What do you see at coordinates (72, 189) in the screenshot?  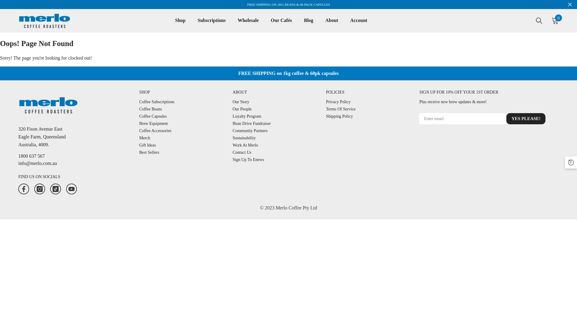 I see `YouTube` at bounding box center [72, 189].